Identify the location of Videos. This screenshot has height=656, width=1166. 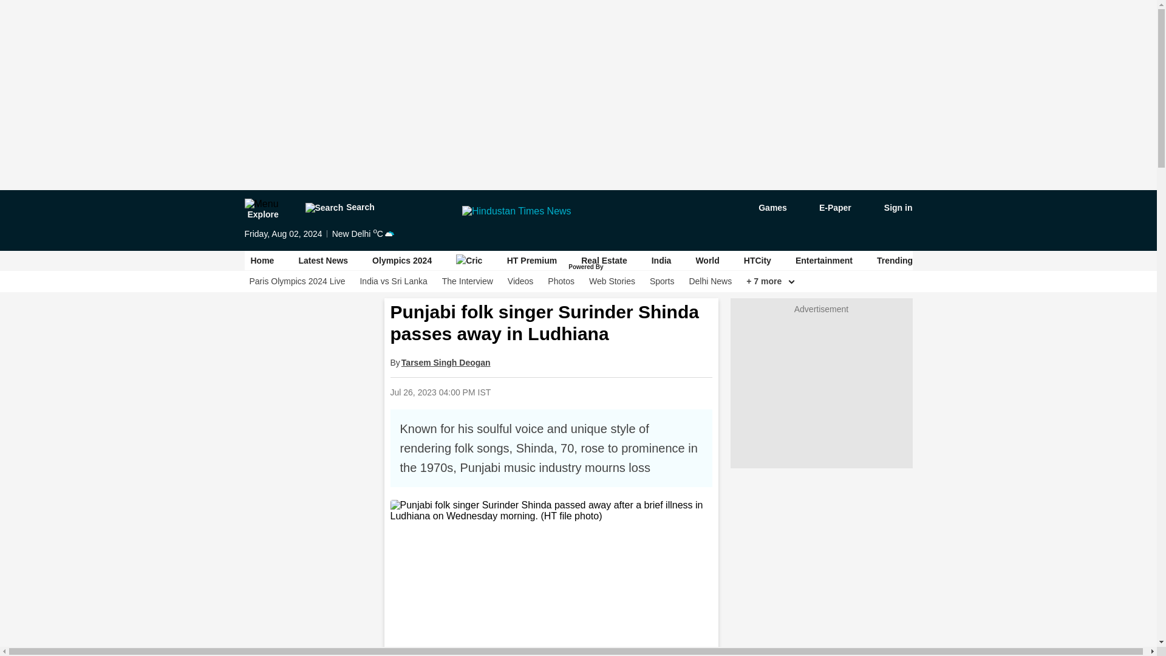
(520, 281).